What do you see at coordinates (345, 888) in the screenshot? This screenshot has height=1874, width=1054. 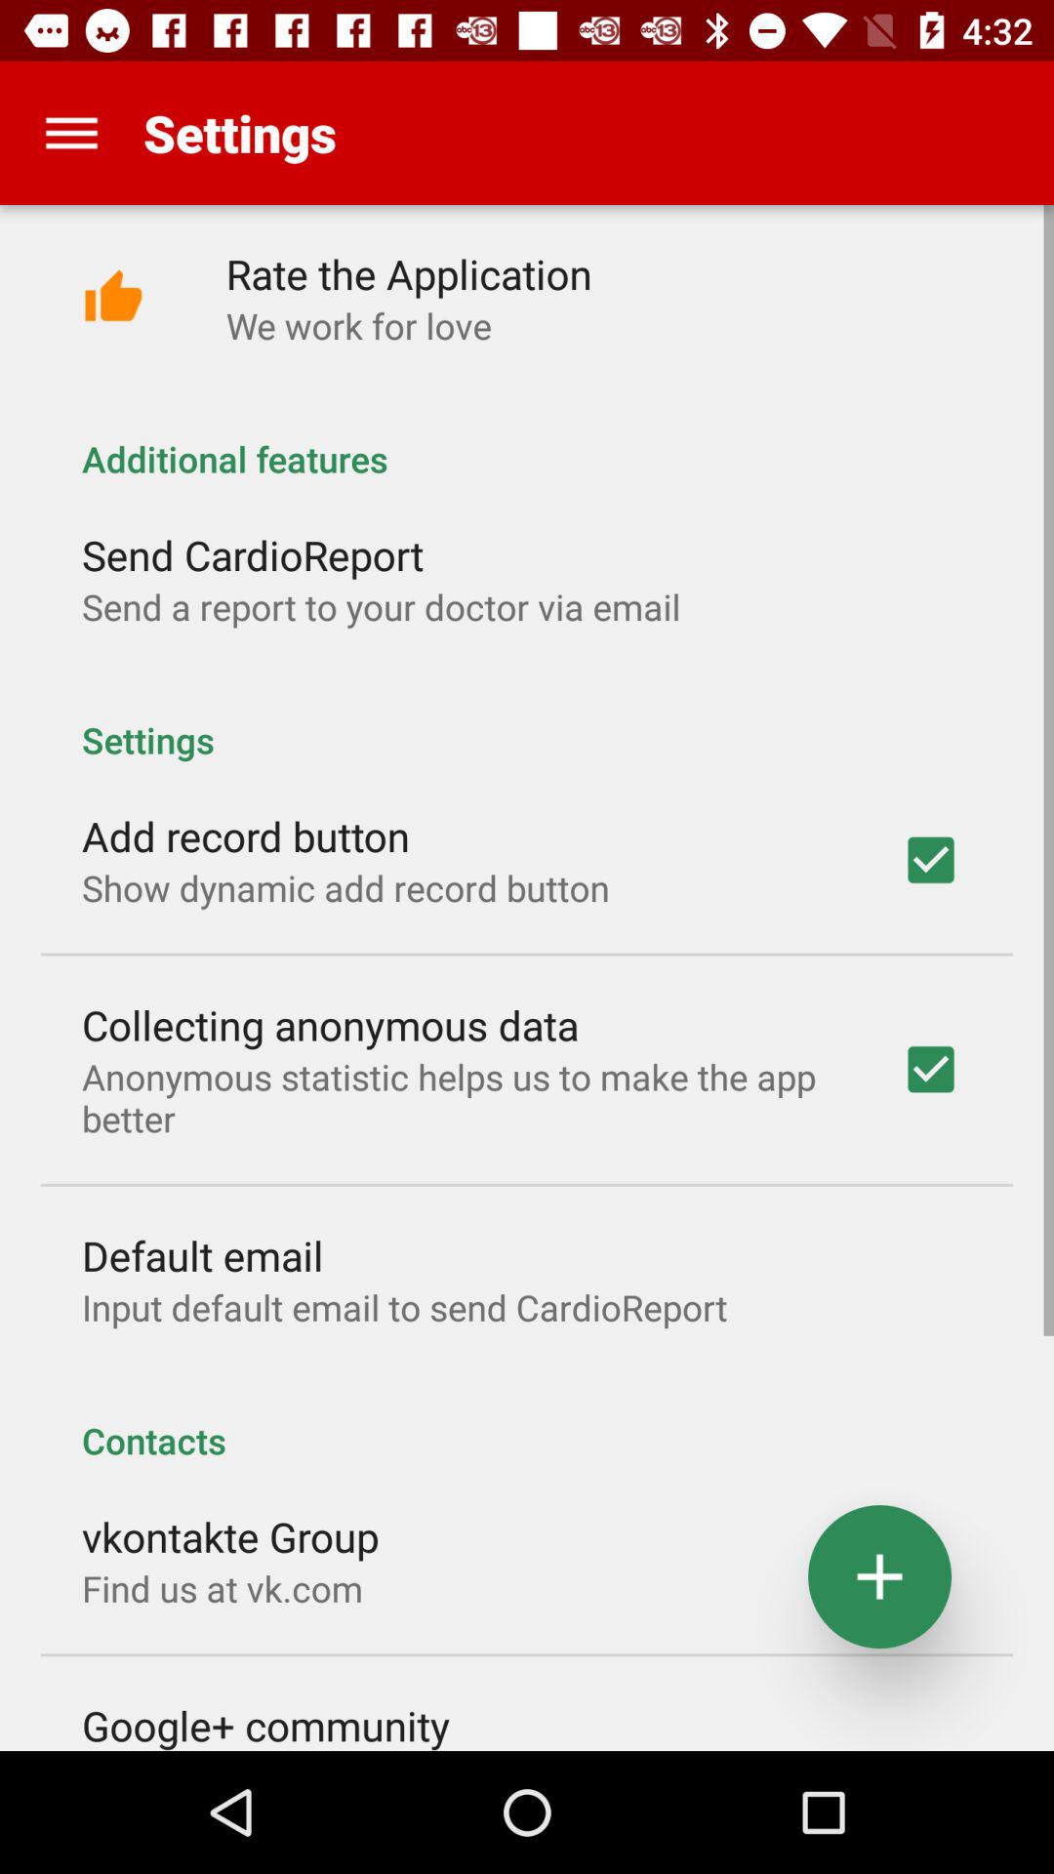 I see `turn on show dynamic add app` at bounding box center [345, 888].